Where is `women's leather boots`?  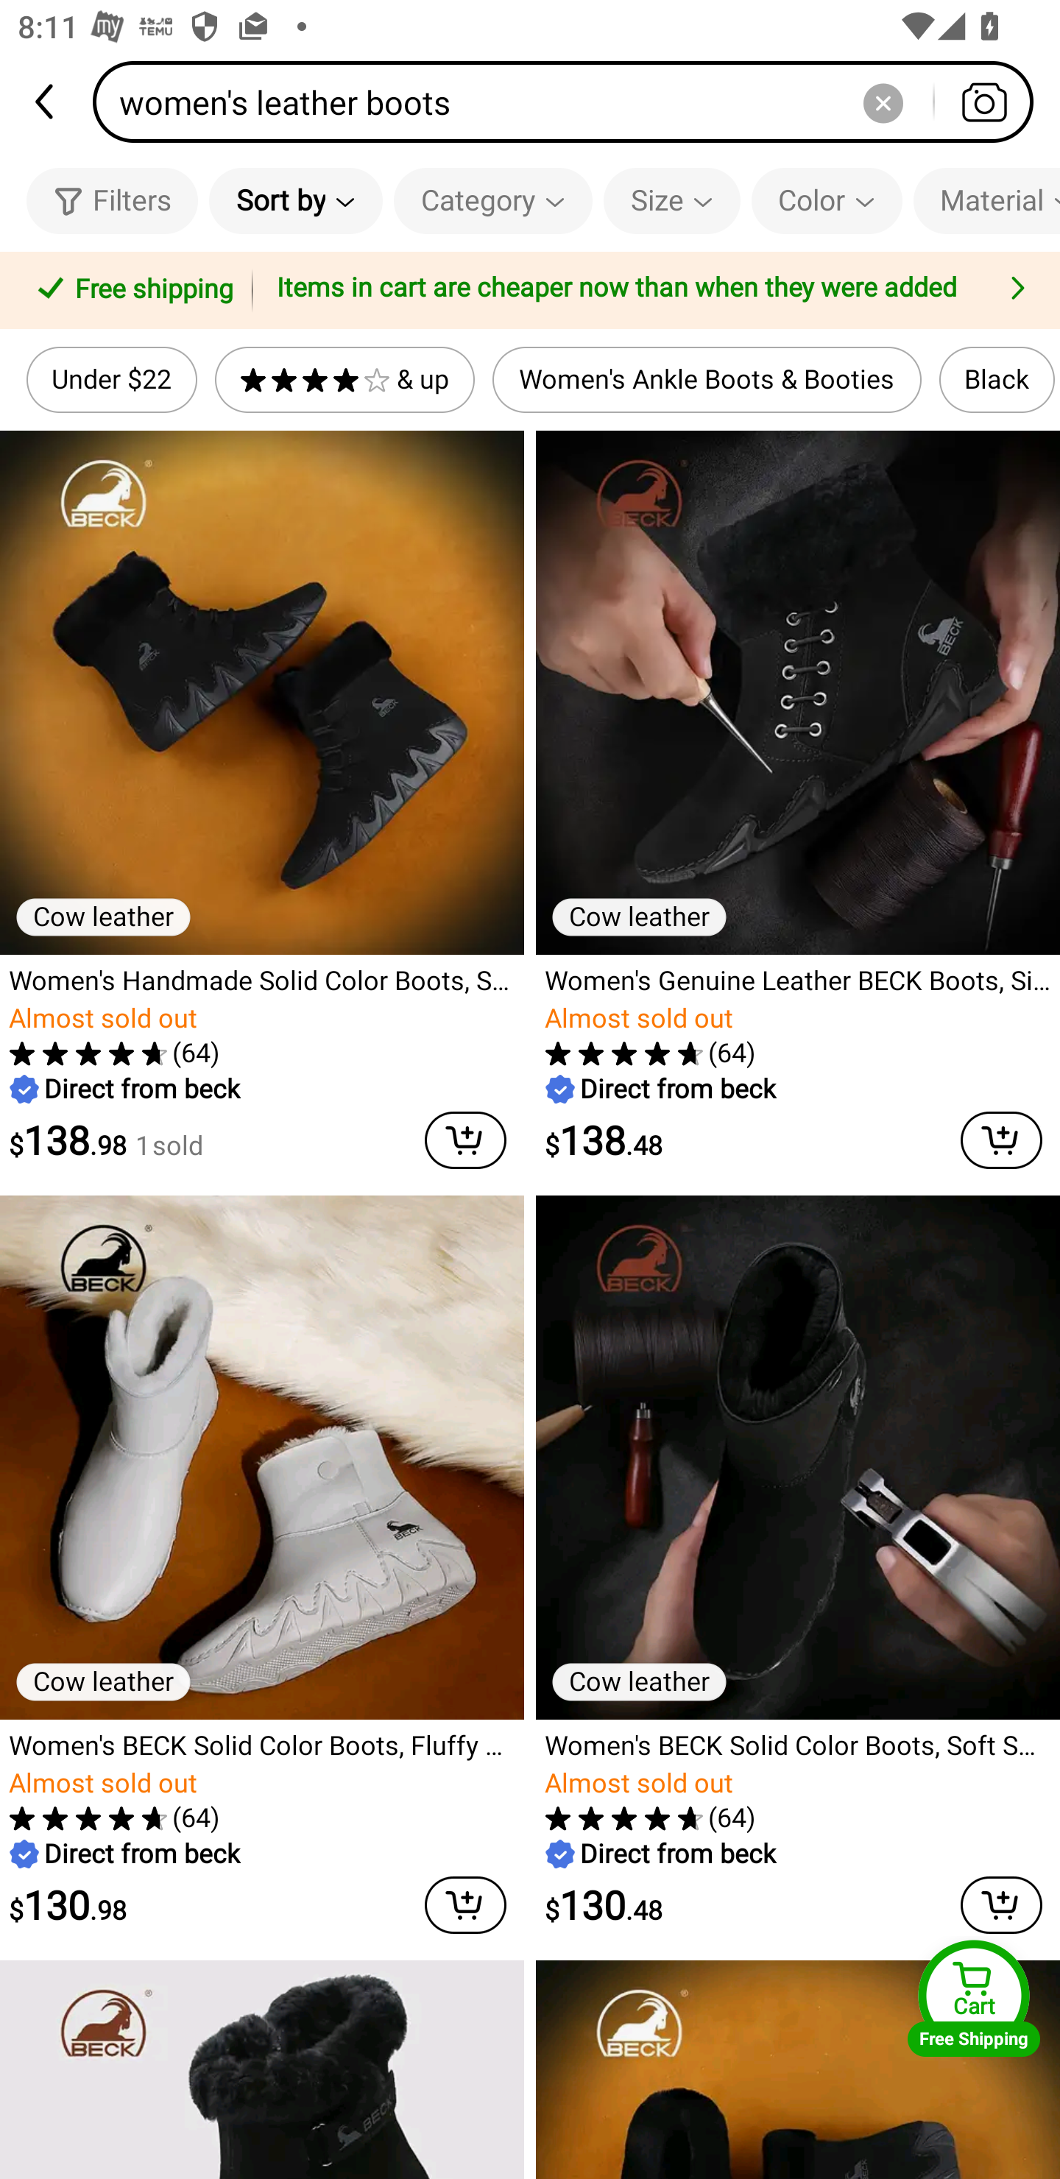 women's leather boots is located at coordinates (571, 102).